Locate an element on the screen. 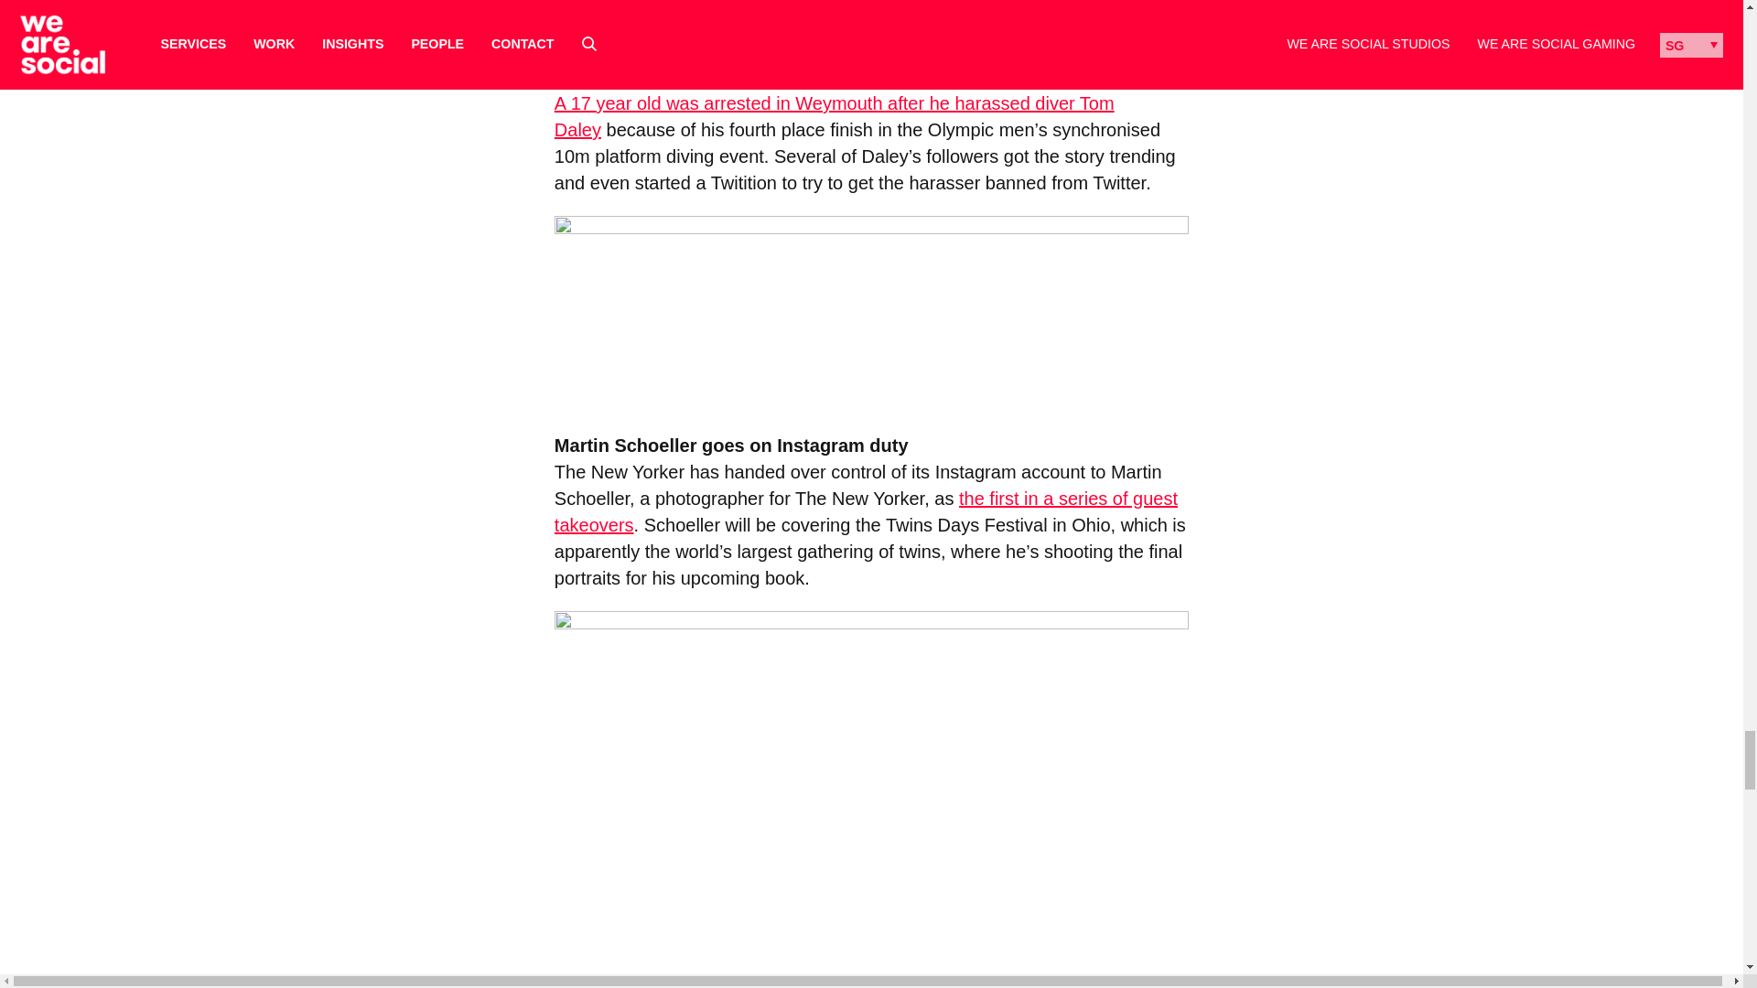  the first in a series of guest takeovers is located at coordinates (866, 511).